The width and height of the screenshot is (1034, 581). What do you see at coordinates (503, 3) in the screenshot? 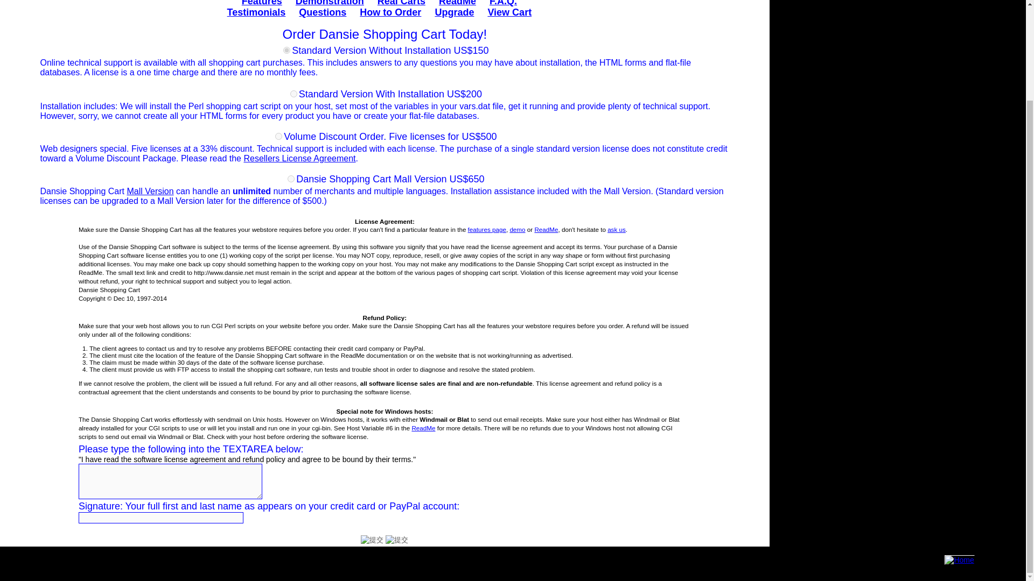
I see `F.A.Q.` at bounding box center [503, 3].